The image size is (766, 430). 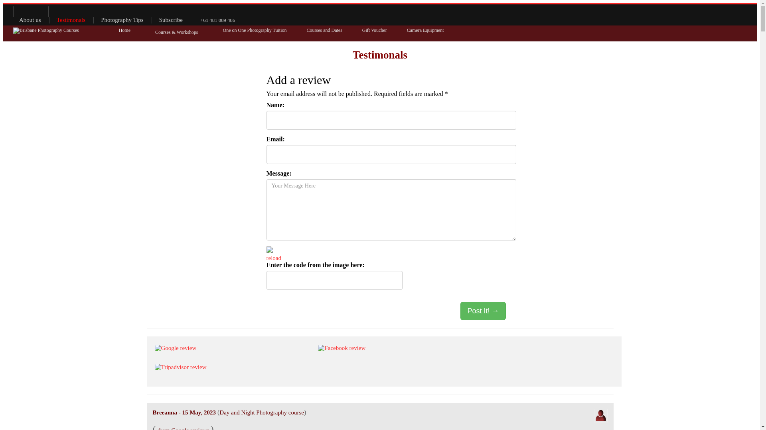 What do you see at coordinates (374, 30) in the screenshot?
I see `Gift Voucher` at bounding box center [374, 30].